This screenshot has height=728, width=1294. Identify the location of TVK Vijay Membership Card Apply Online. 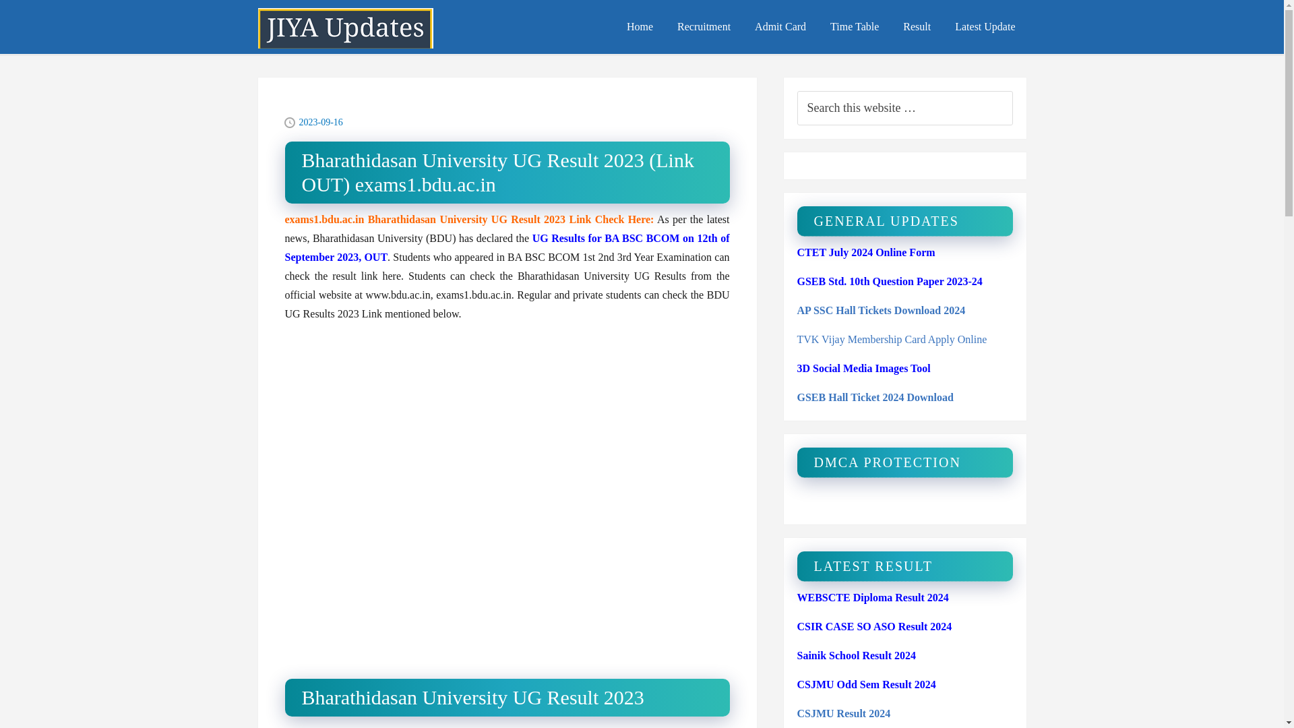
(891, 338).